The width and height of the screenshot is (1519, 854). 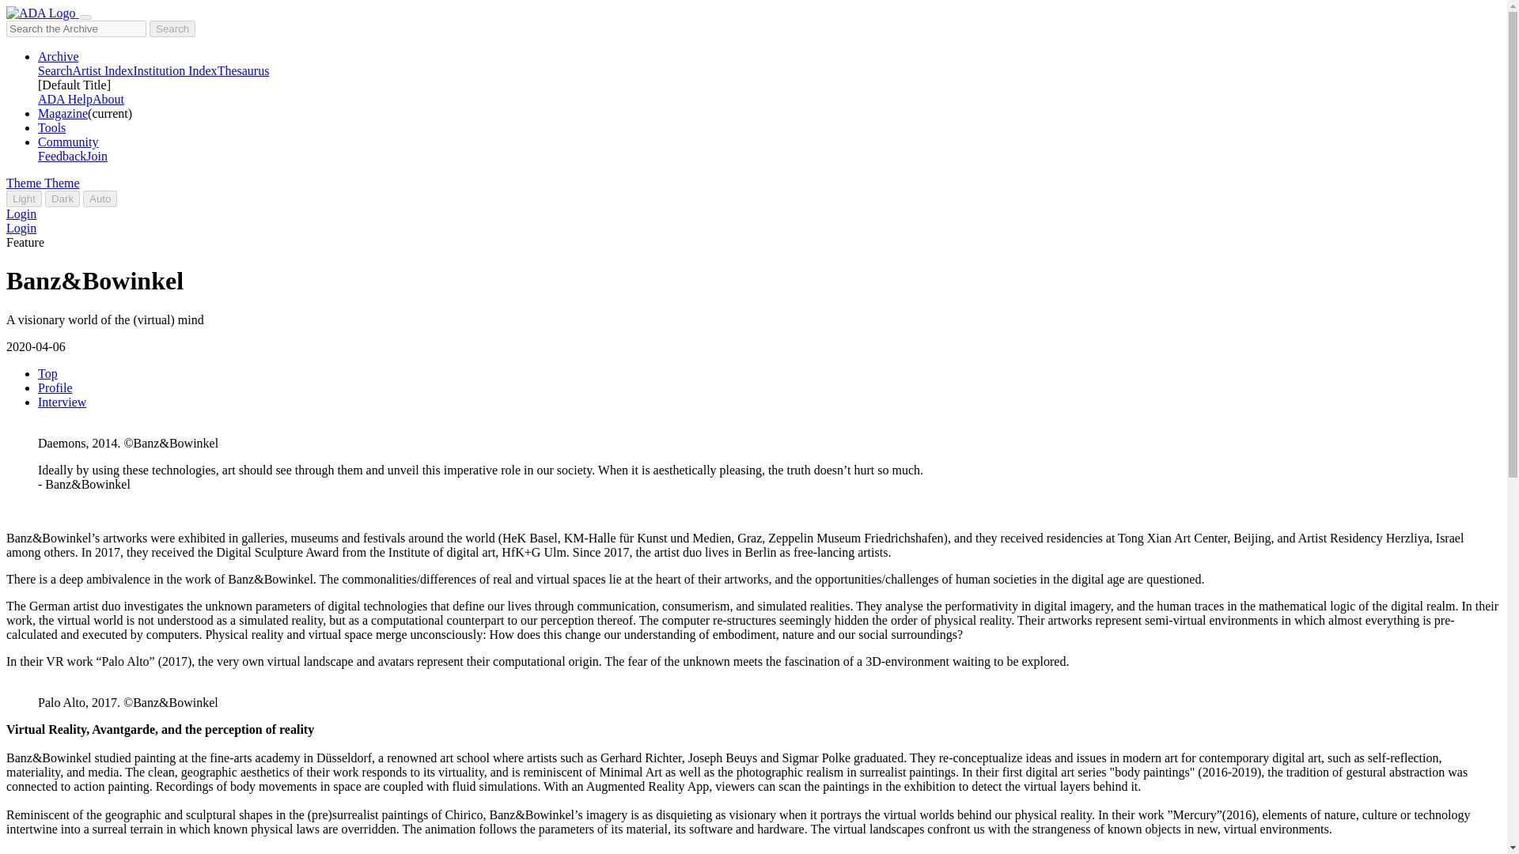 What do you see at coordinates (59, 55) in the screenshot?
I see `Archive` at bounding box center [59, 55].